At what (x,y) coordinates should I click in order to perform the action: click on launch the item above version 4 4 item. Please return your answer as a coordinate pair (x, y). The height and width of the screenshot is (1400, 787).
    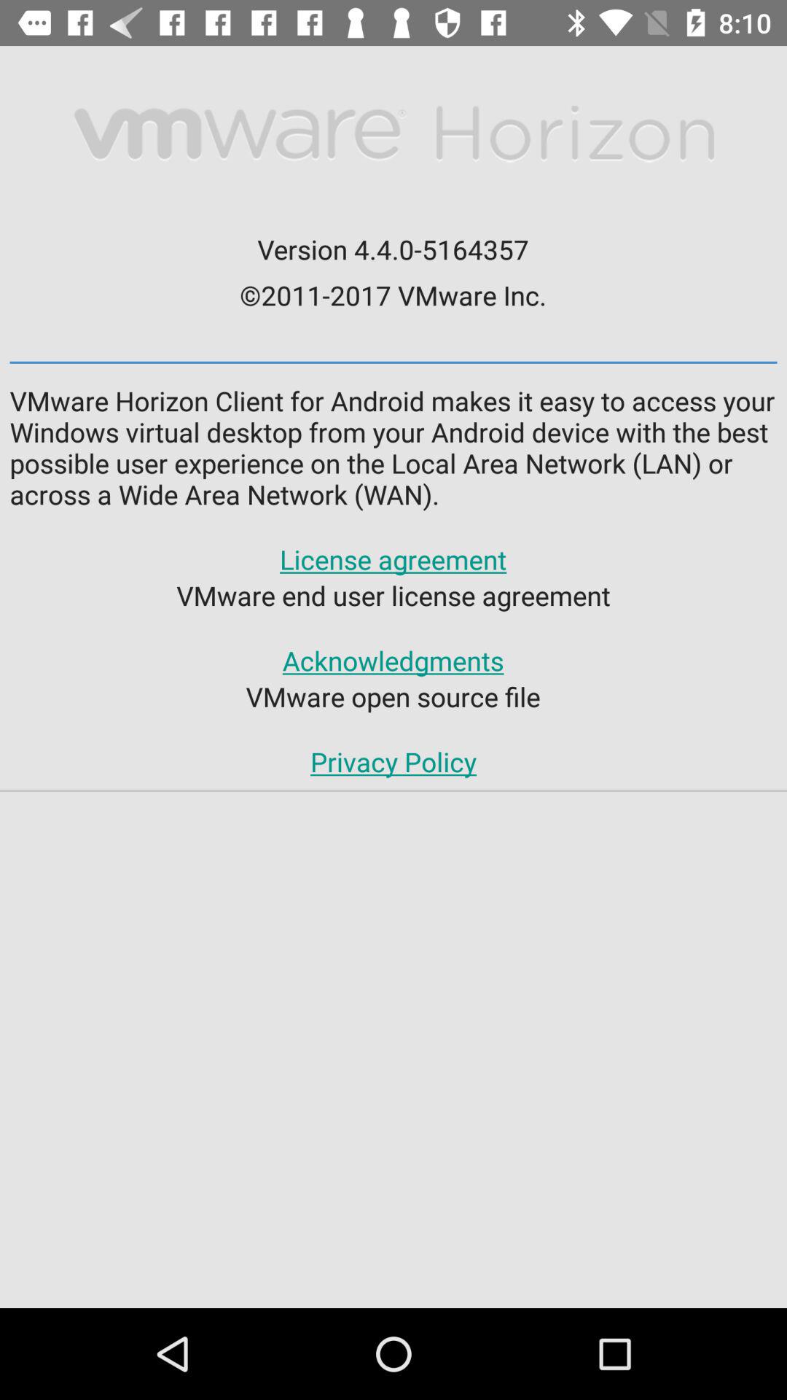
    Looking at the image, I should click on (393, 134).